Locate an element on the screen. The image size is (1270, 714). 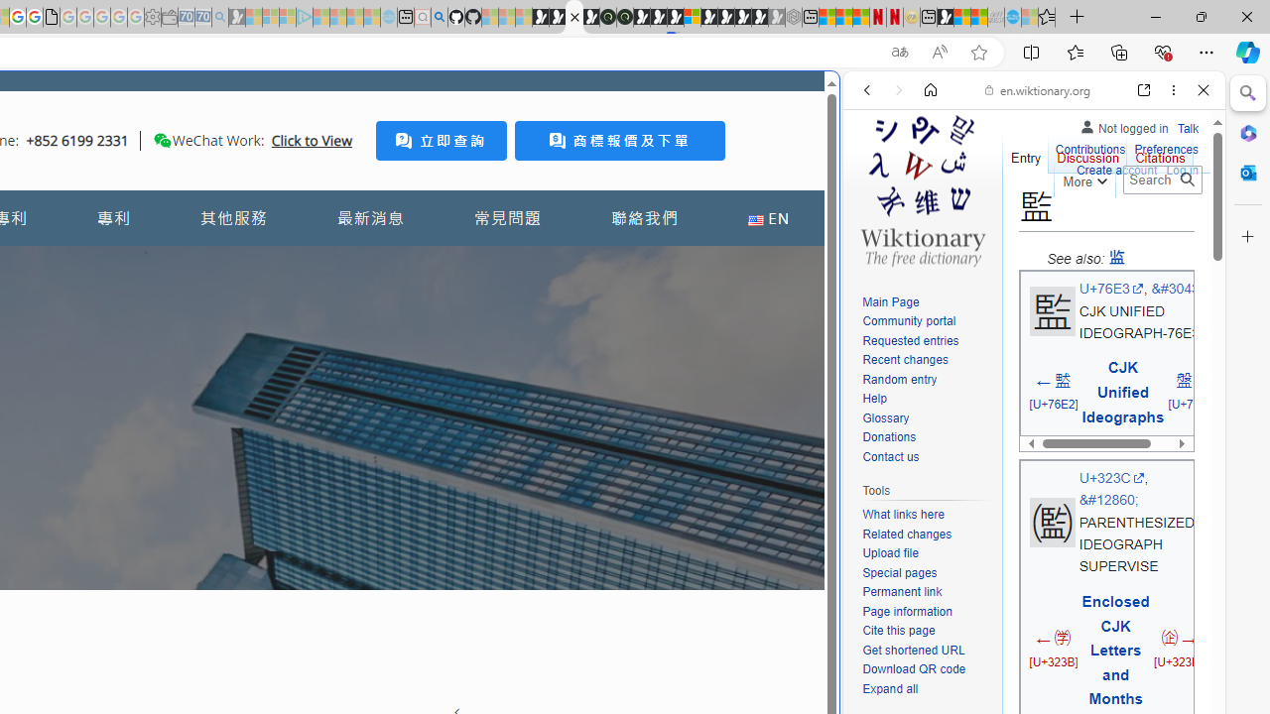
Related changes is located at coordinates (927, 535).